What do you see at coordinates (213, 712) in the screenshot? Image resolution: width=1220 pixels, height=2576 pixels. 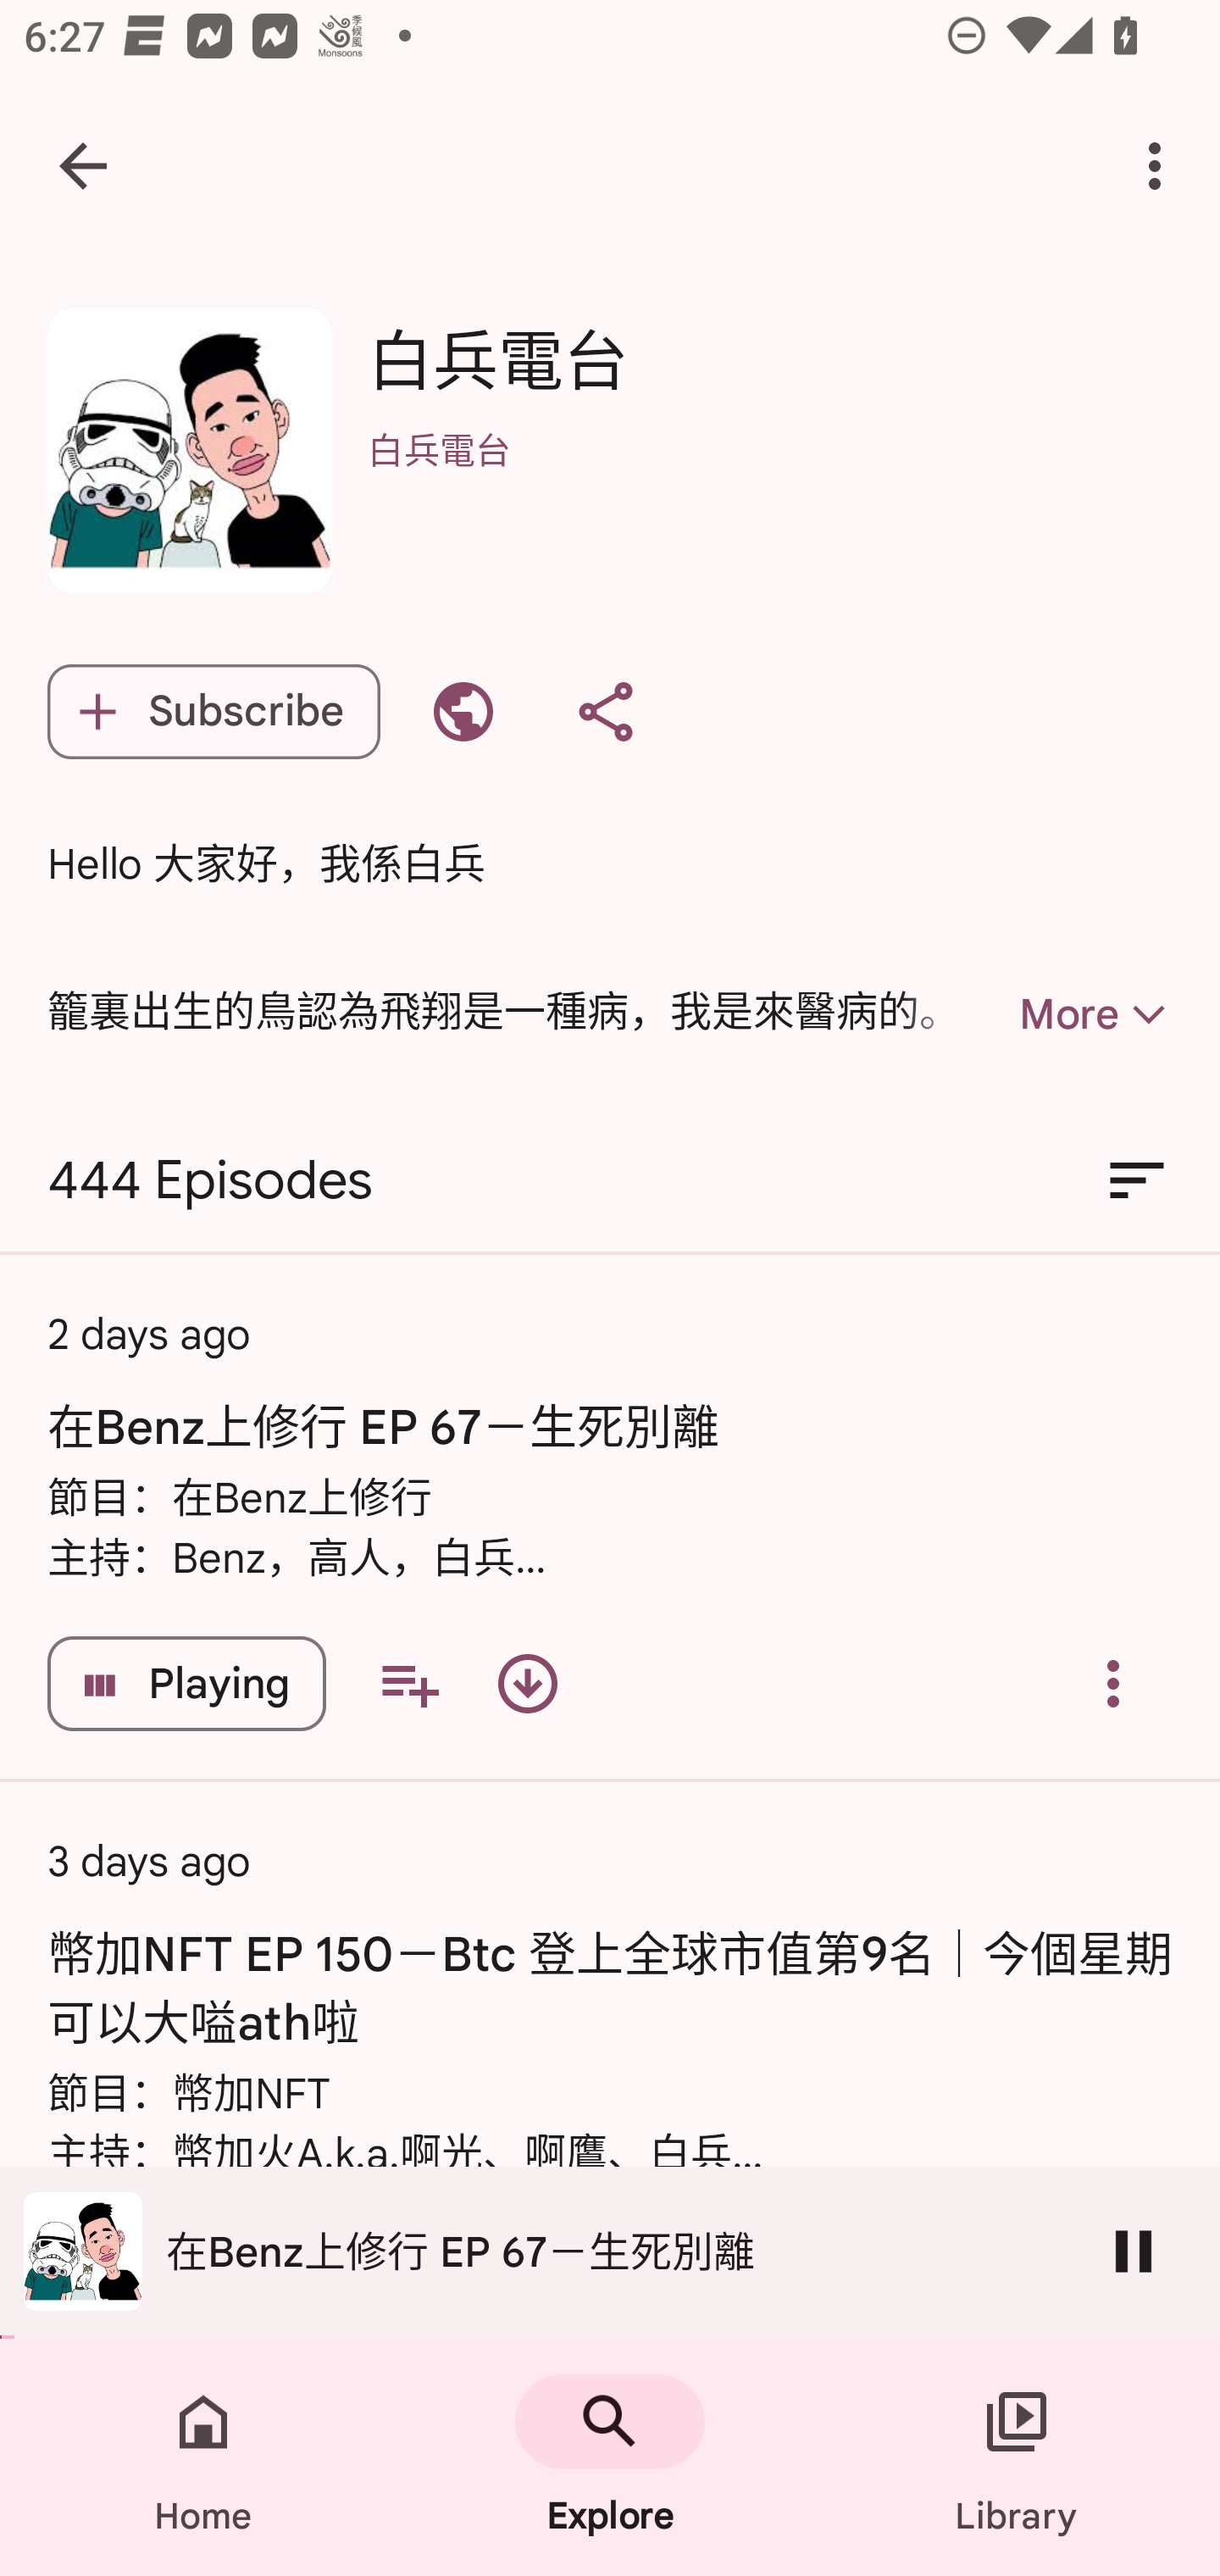 I see `Subscribe` at bounding box center [213, 712].